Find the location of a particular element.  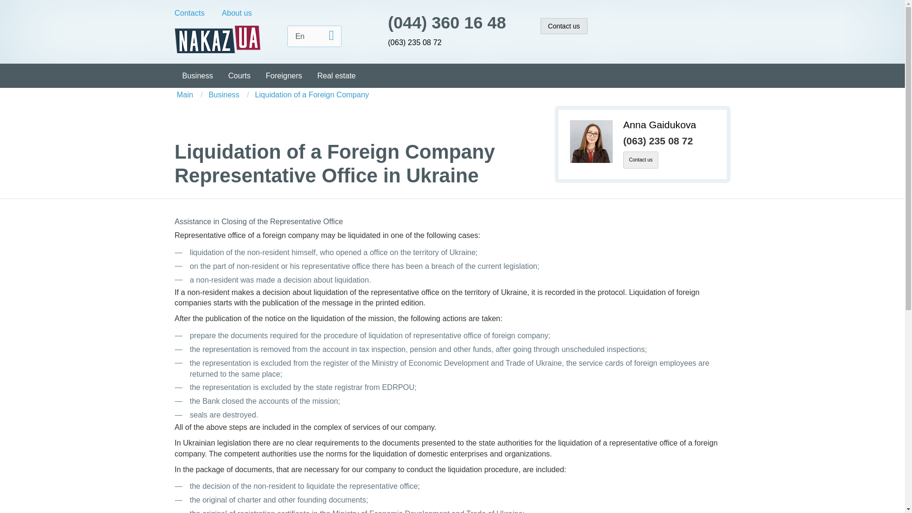

Main is located at coordinates (186, 95).